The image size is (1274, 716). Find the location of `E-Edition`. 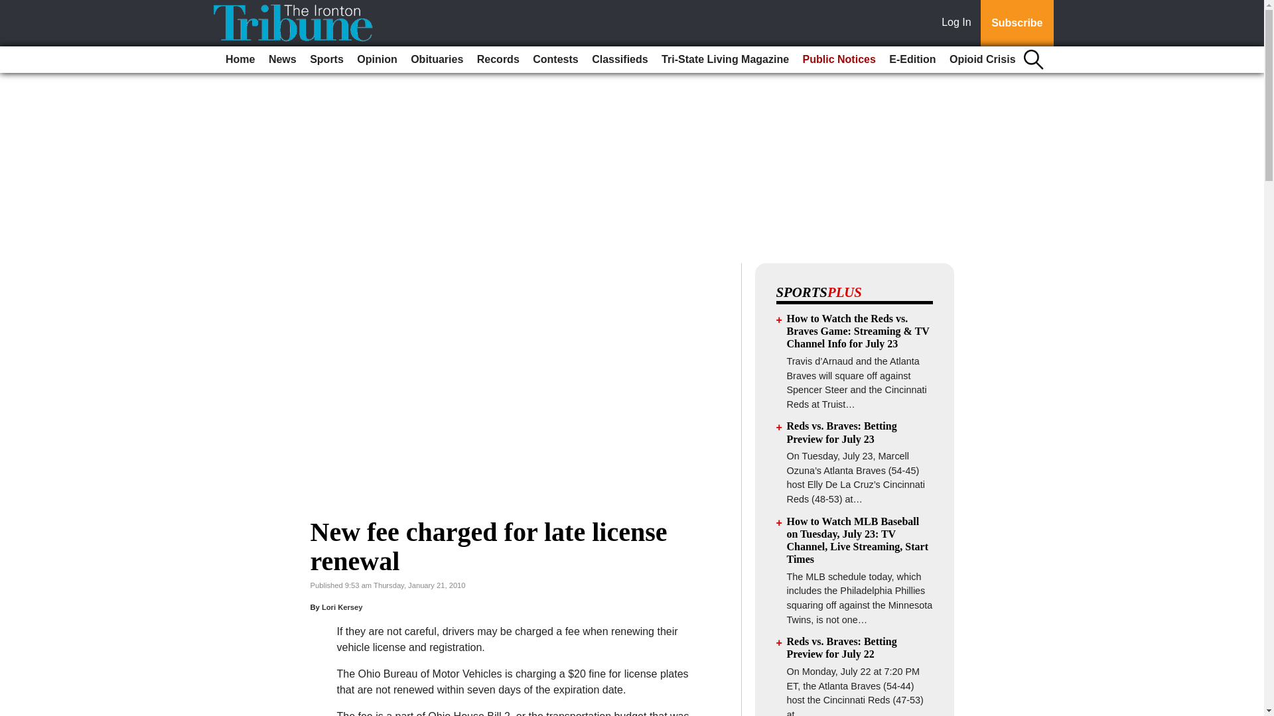

E-Edition is located at coordinates (912, 60).